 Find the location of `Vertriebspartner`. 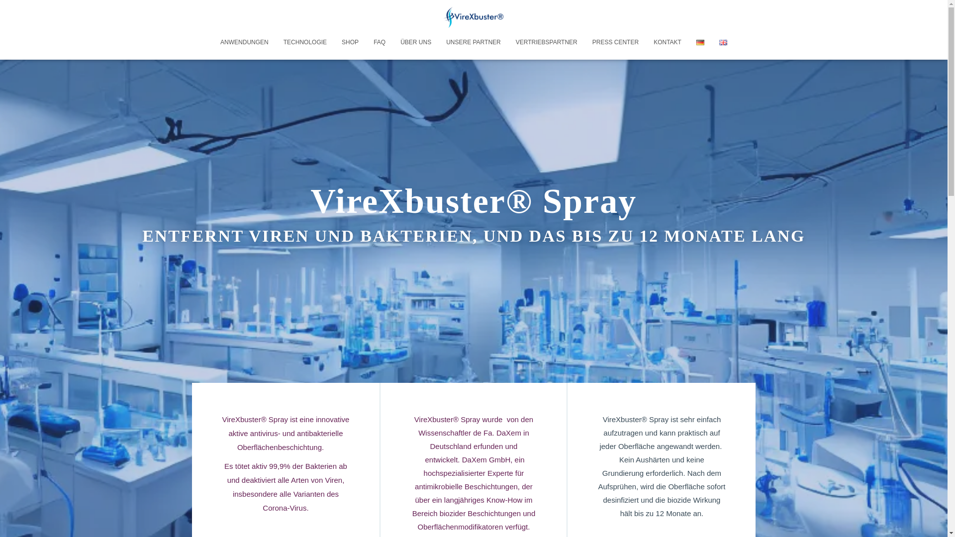

Vertriebspartner is located at coordinates (546, 42).